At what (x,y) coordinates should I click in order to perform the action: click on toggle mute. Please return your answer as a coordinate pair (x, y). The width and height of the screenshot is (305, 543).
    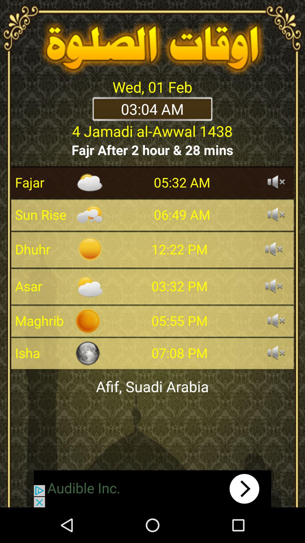
    Looking at the image, I should click on (276, 353).